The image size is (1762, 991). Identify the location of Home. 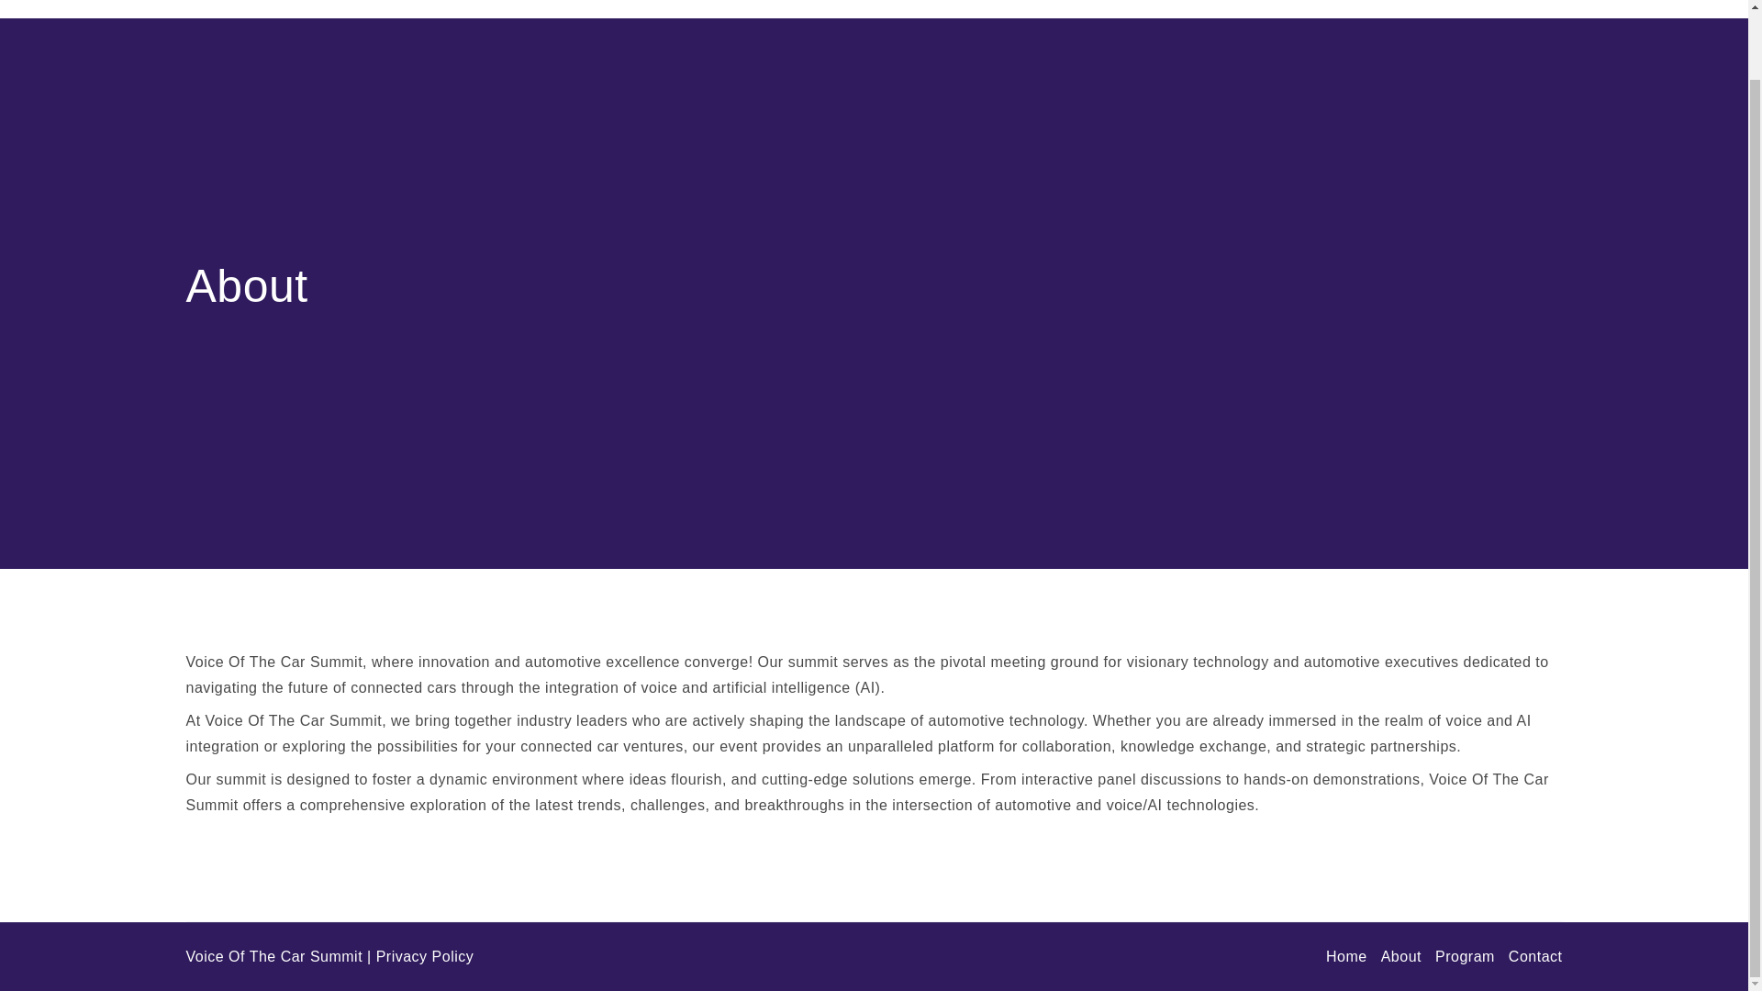
(1264, 9).